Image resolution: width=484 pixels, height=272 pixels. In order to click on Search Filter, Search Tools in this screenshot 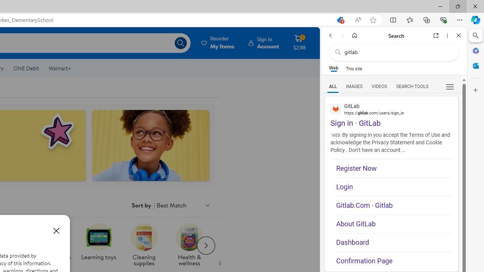, I will do `click(412, 86)`.